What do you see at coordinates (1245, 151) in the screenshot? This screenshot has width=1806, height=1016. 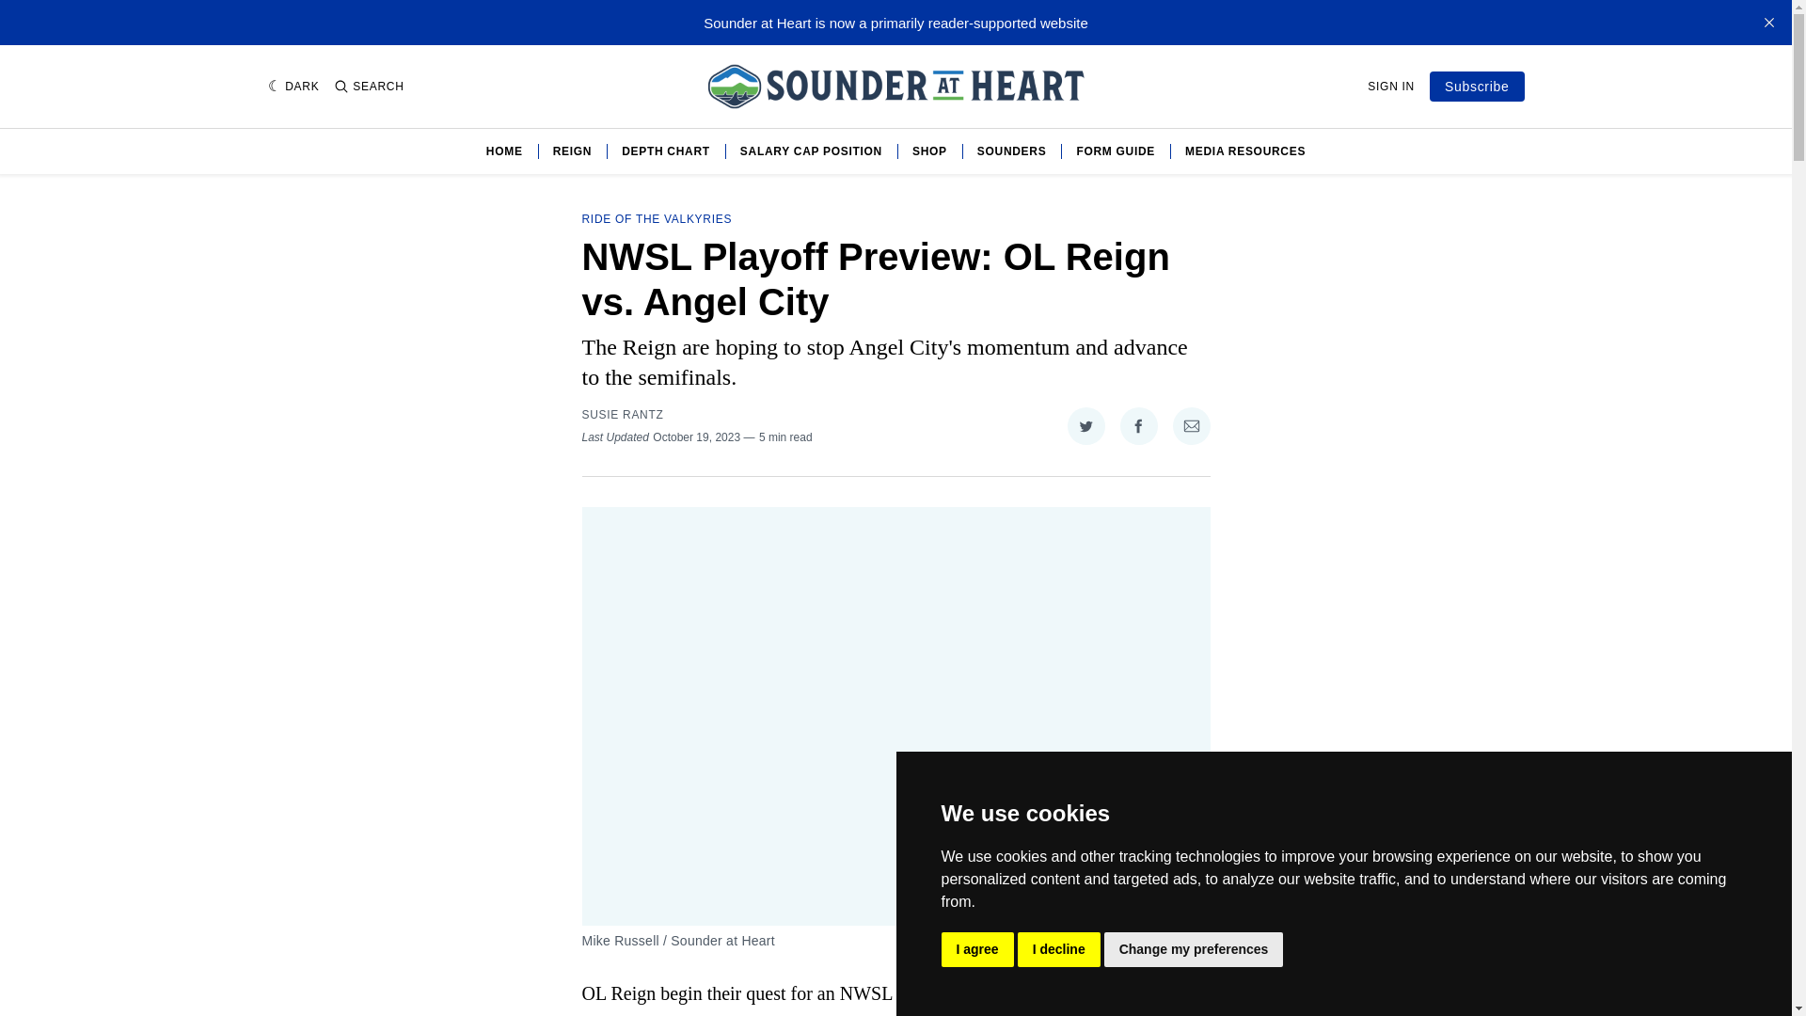 I see `MEDIA RESOURCES` at bounding box center [1245, 151].